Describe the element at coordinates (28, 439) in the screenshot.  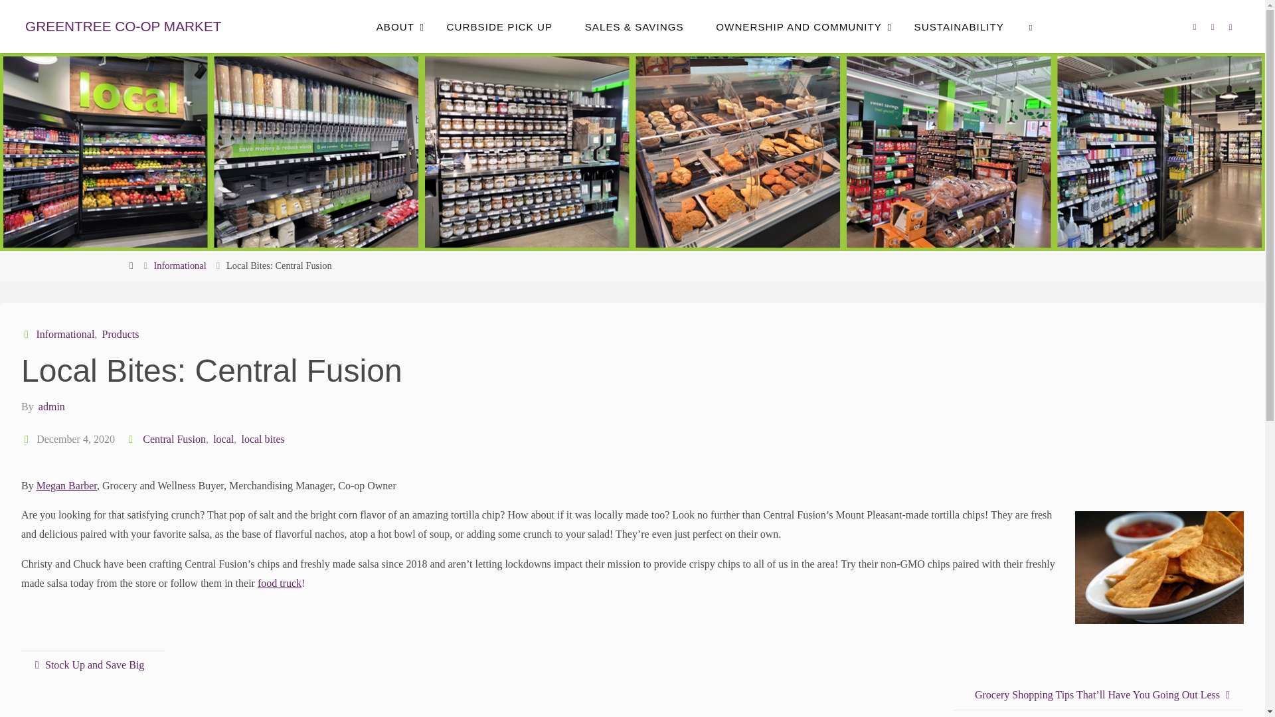
I see `Date` at that location.